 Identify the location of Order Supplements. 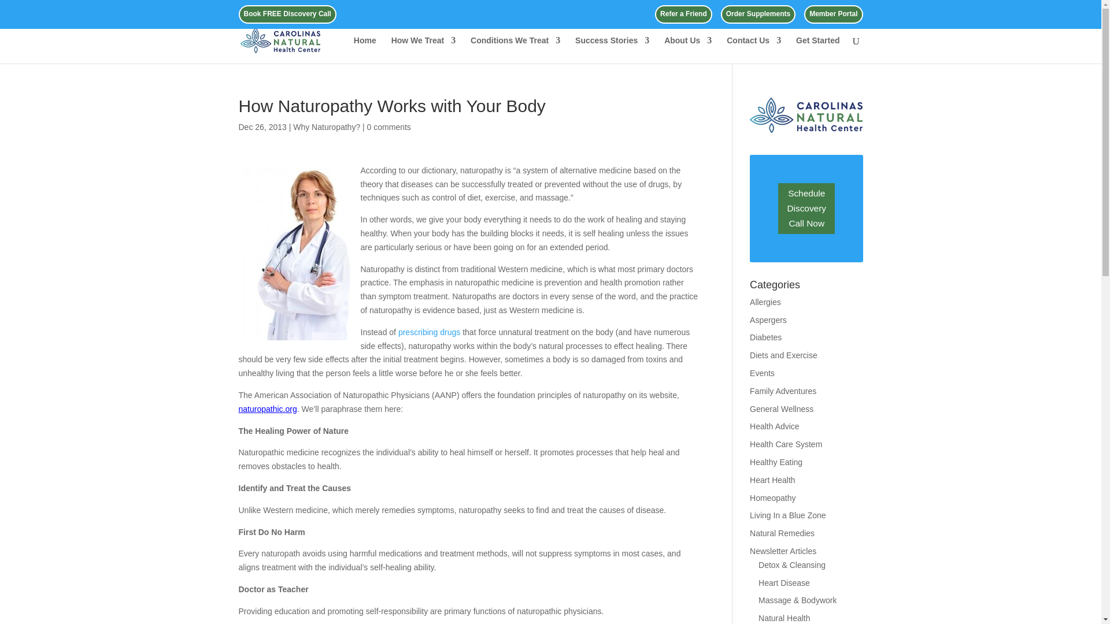
(758, 16).